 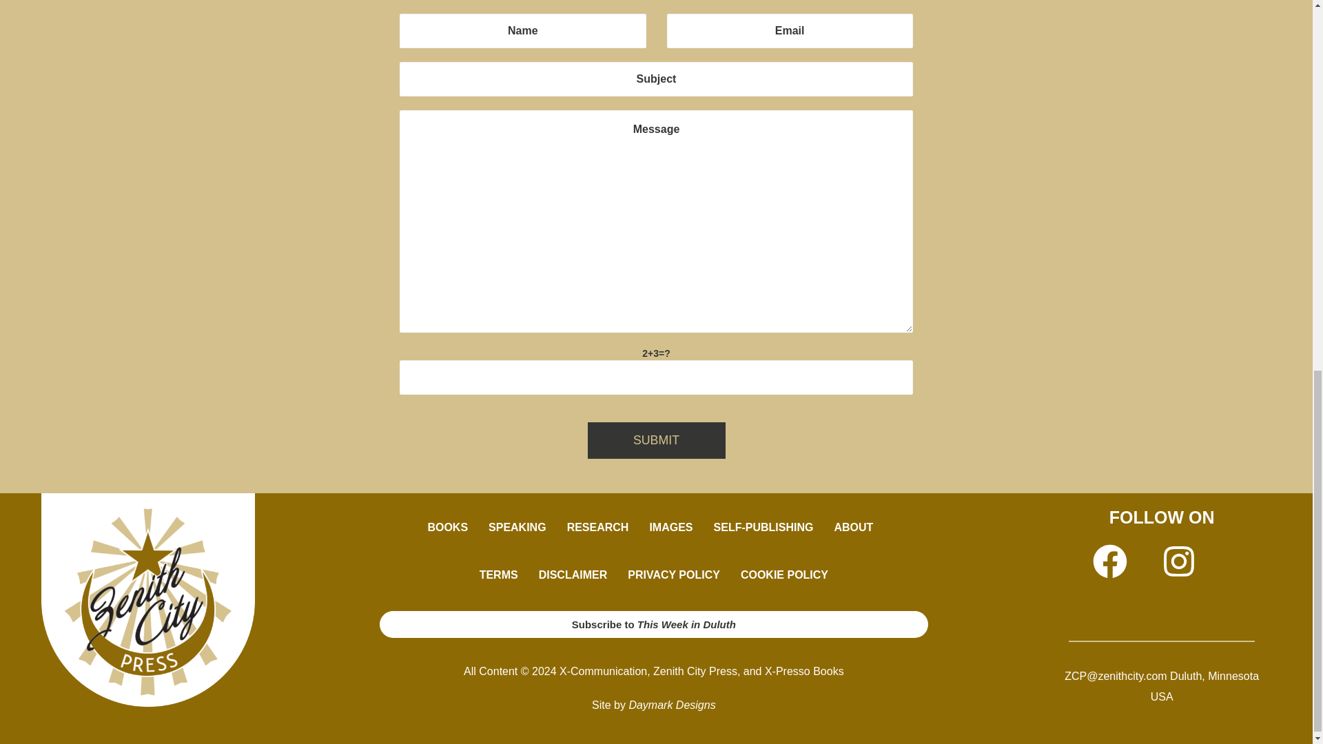 What do you see at coordinates (447, 528) in the screenshot?
I see `BOOKS` at bounding box center [447, 528].